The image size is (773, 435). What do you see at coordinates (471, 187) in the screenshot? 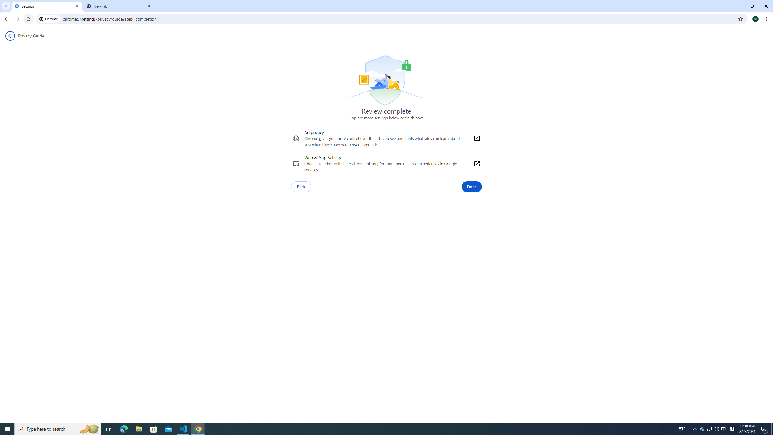
I see `Done` at bounding box center [471, 187].